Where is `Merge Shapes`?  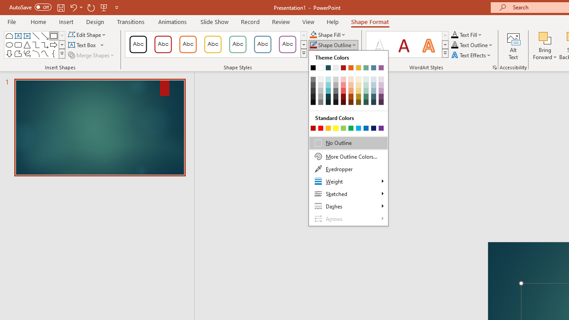 Merge Shapes is located at coordinates (92, 55).